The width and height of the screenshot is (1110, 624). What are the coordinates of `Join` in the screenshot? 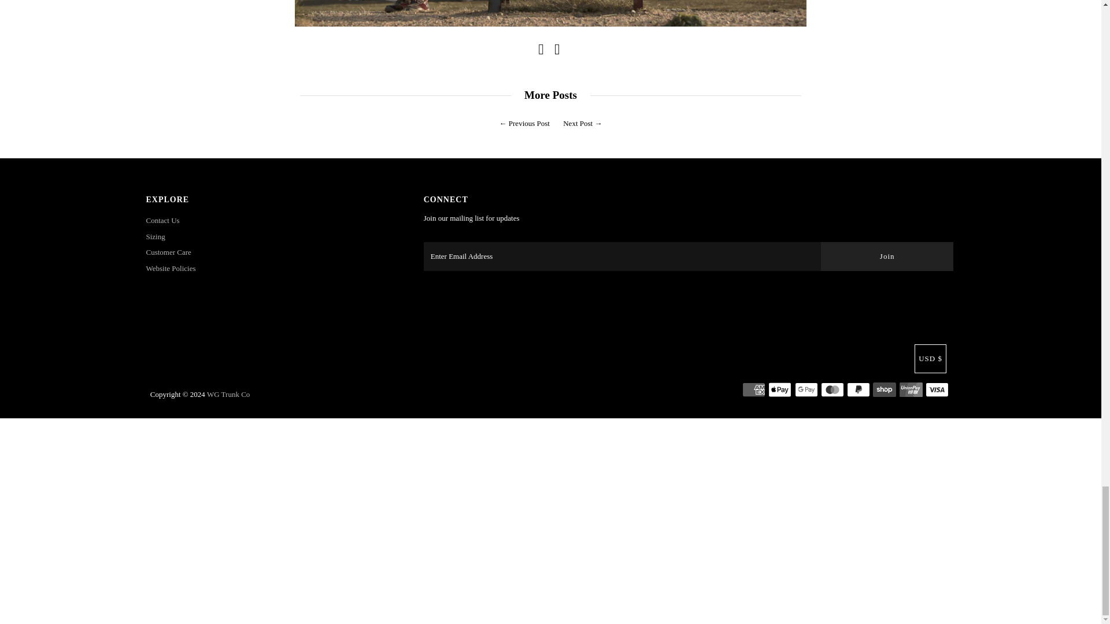 It's located at (887, 257).